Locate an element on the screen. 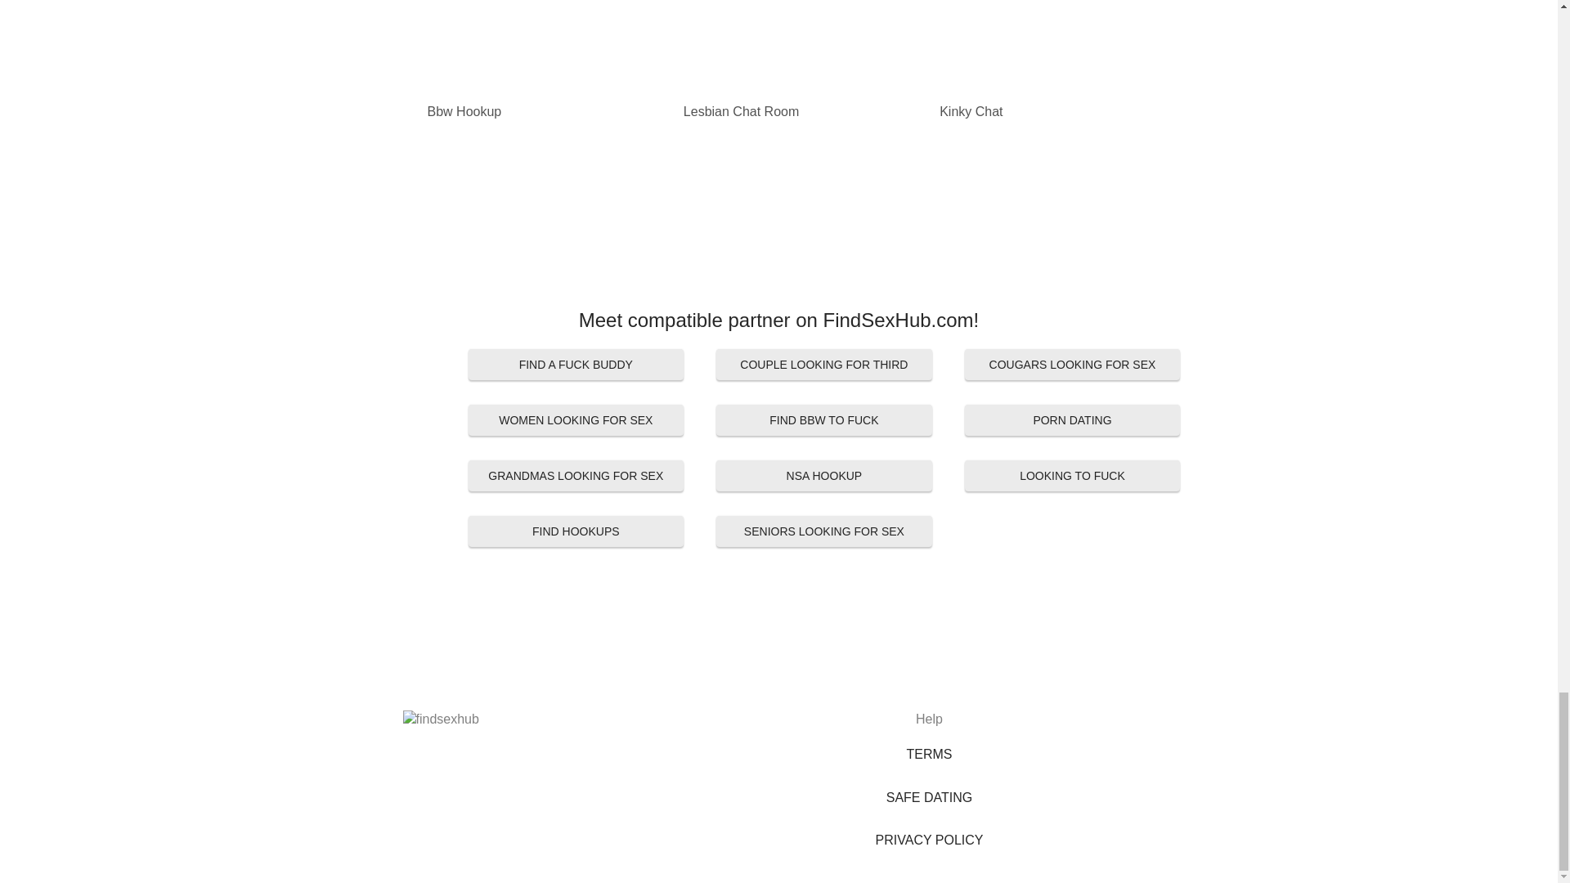 The width and height of the screenshot is (1570, 883). Porn Dating is located at coordinates (1073, 420).